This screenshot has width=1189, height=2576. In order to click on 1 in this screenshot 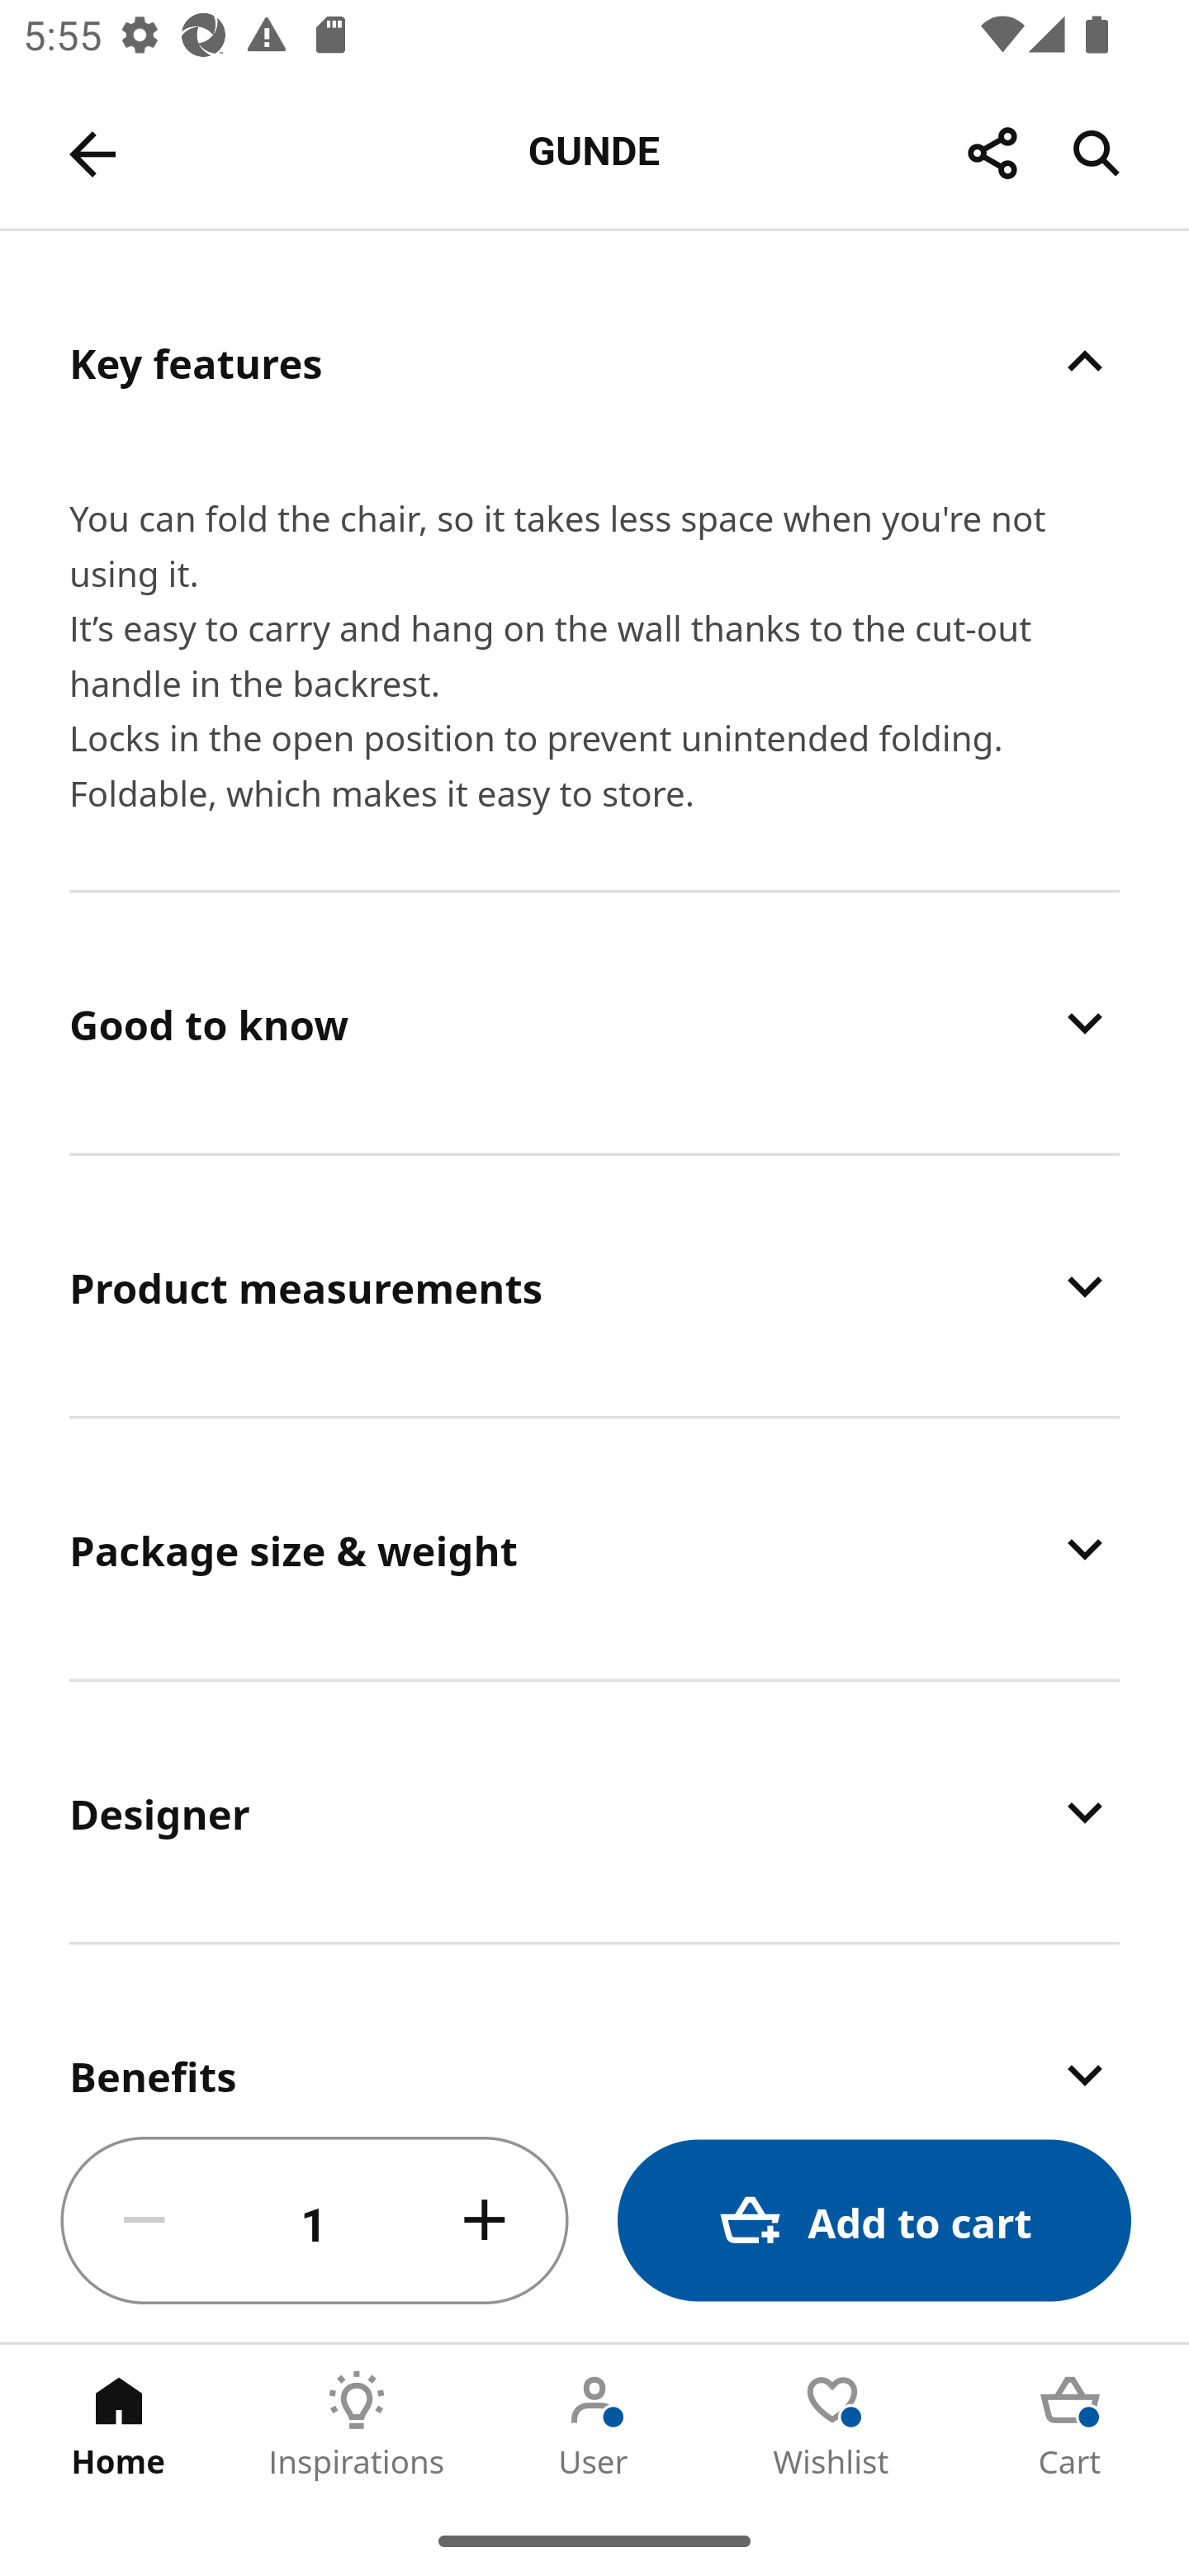, I will do `click(315, 2221)`.